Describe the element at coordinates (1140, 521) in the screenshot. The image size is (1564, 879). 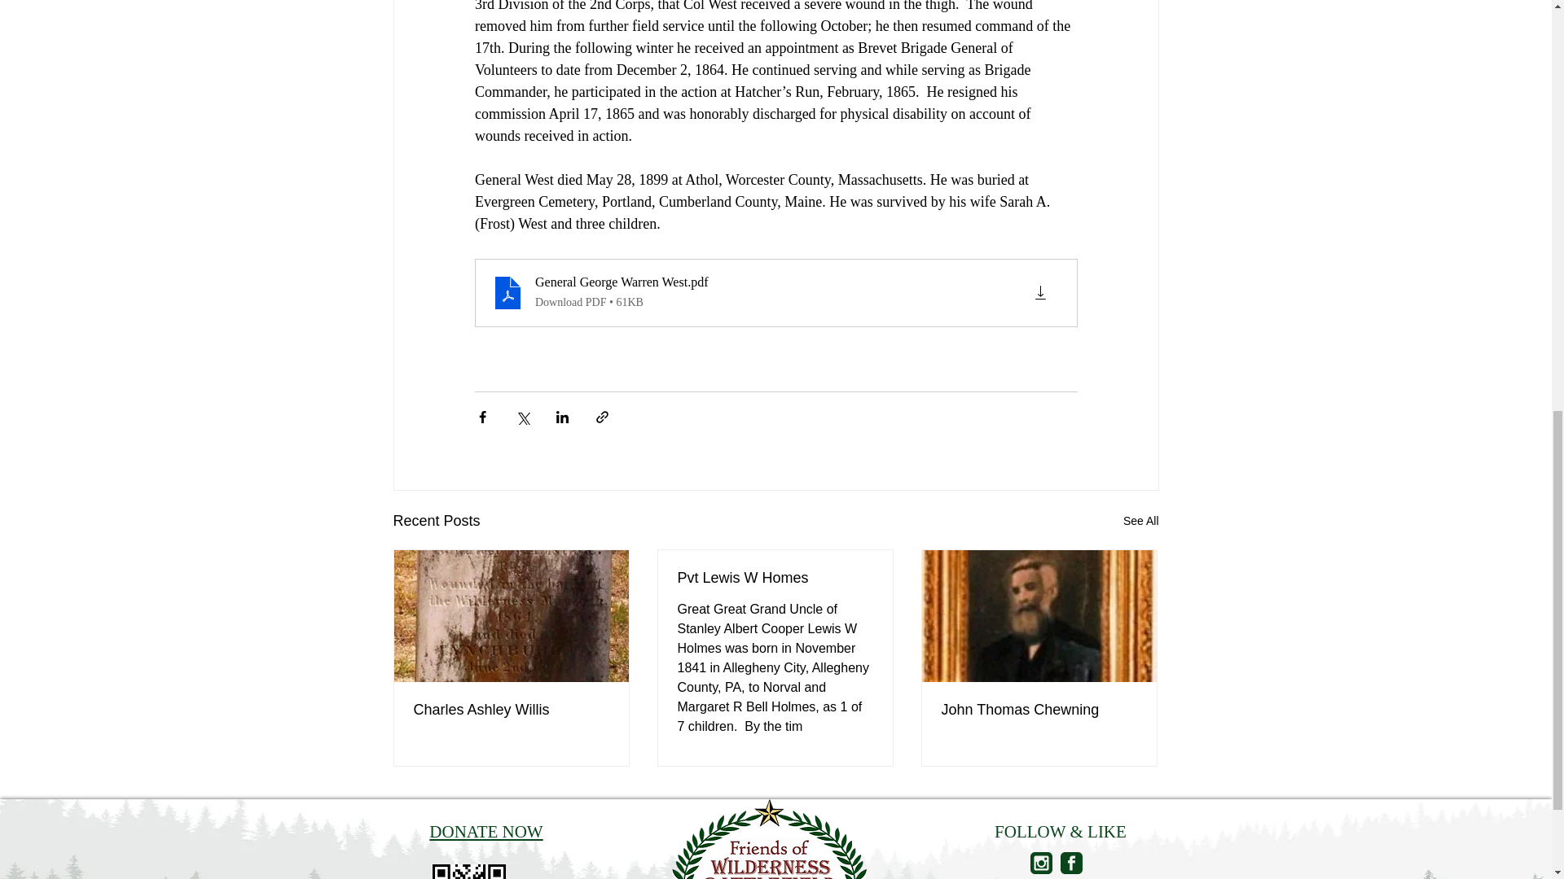
I see `See All` at that location.